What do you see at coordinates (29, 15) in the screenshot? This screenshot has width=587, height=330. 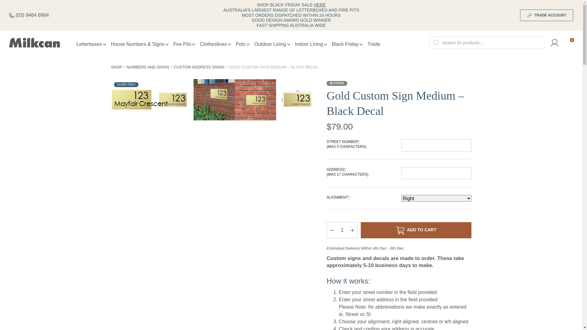 I see `(03) 9464 6964` at bounding box center [29, 15].